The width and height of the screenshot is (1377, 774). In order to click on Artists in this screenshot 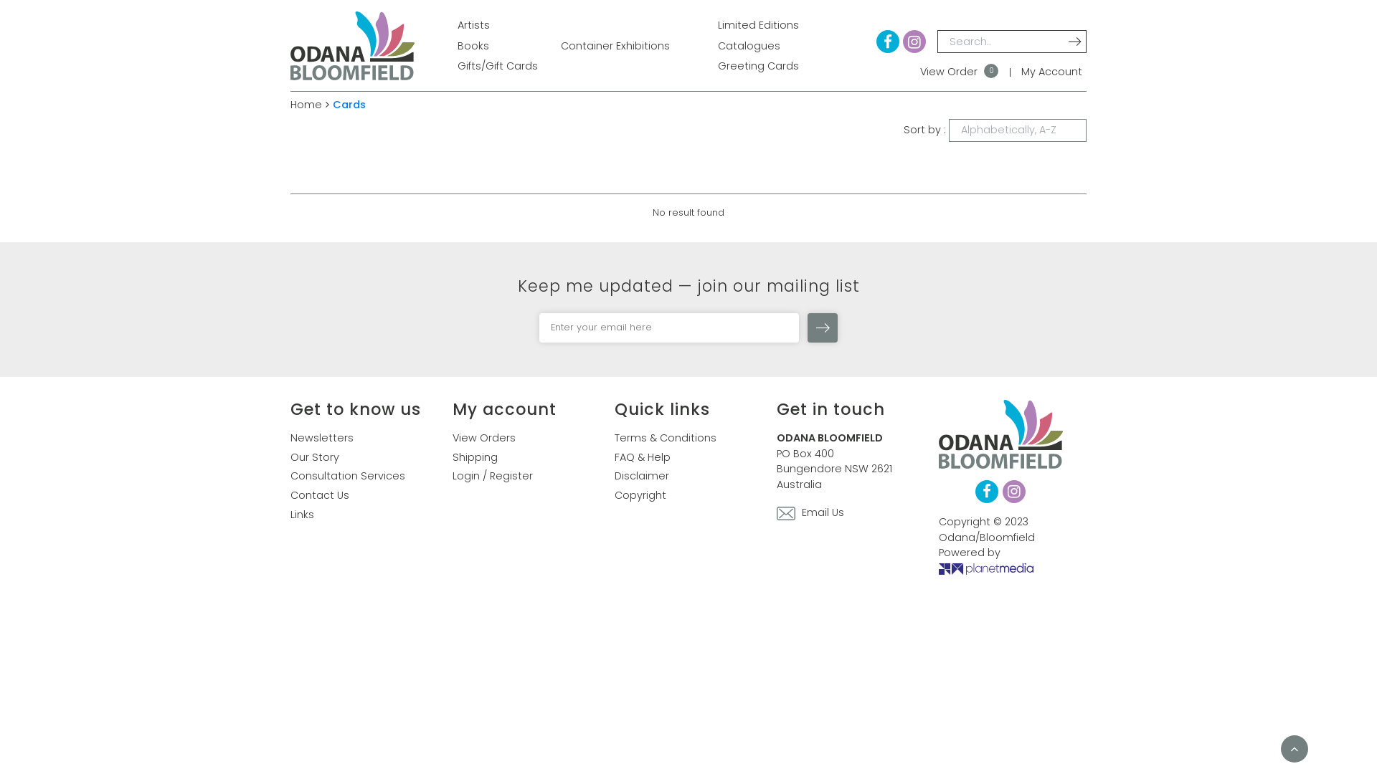, I will do `click(473, 26)`.